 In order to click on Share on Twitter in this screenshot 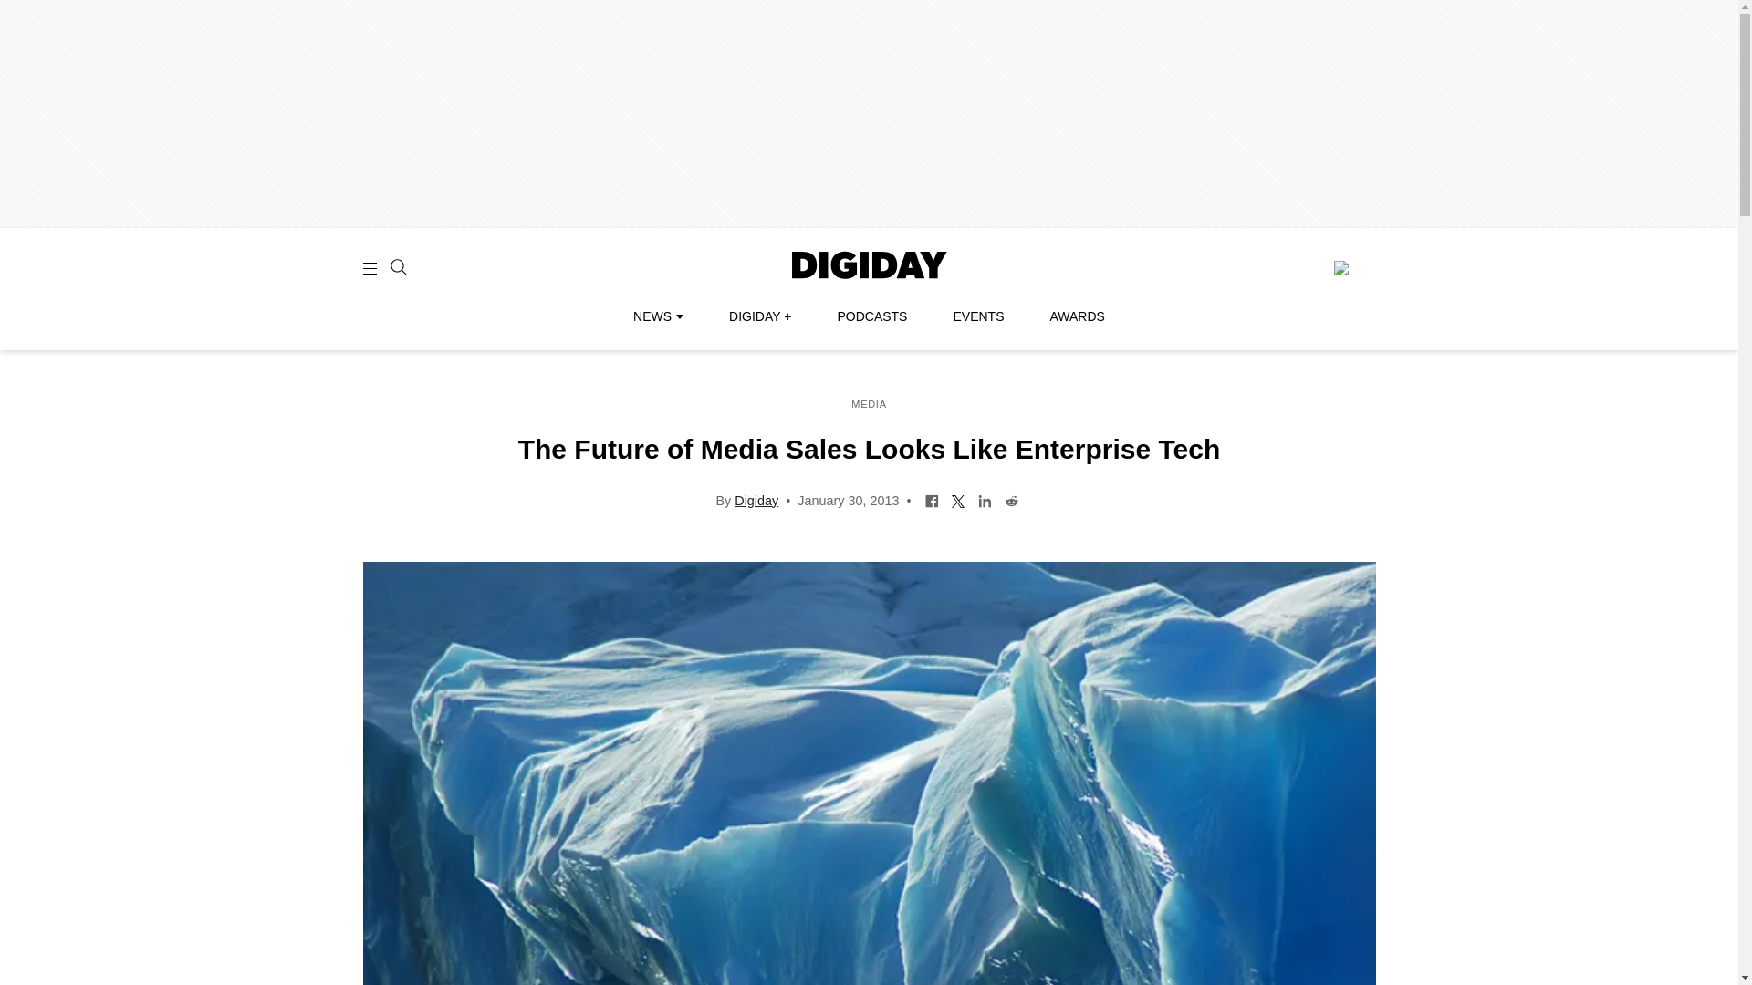, I will do `click(958, 500)`.